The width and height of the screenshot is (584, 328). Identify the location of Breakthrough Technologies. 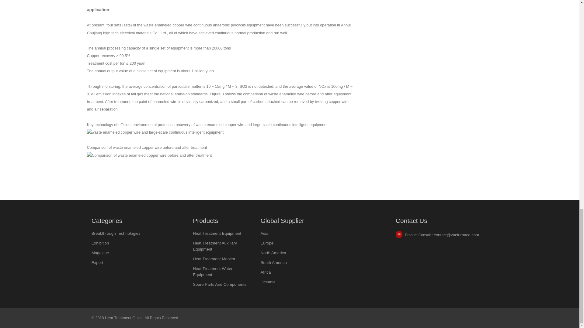
(116, 233).